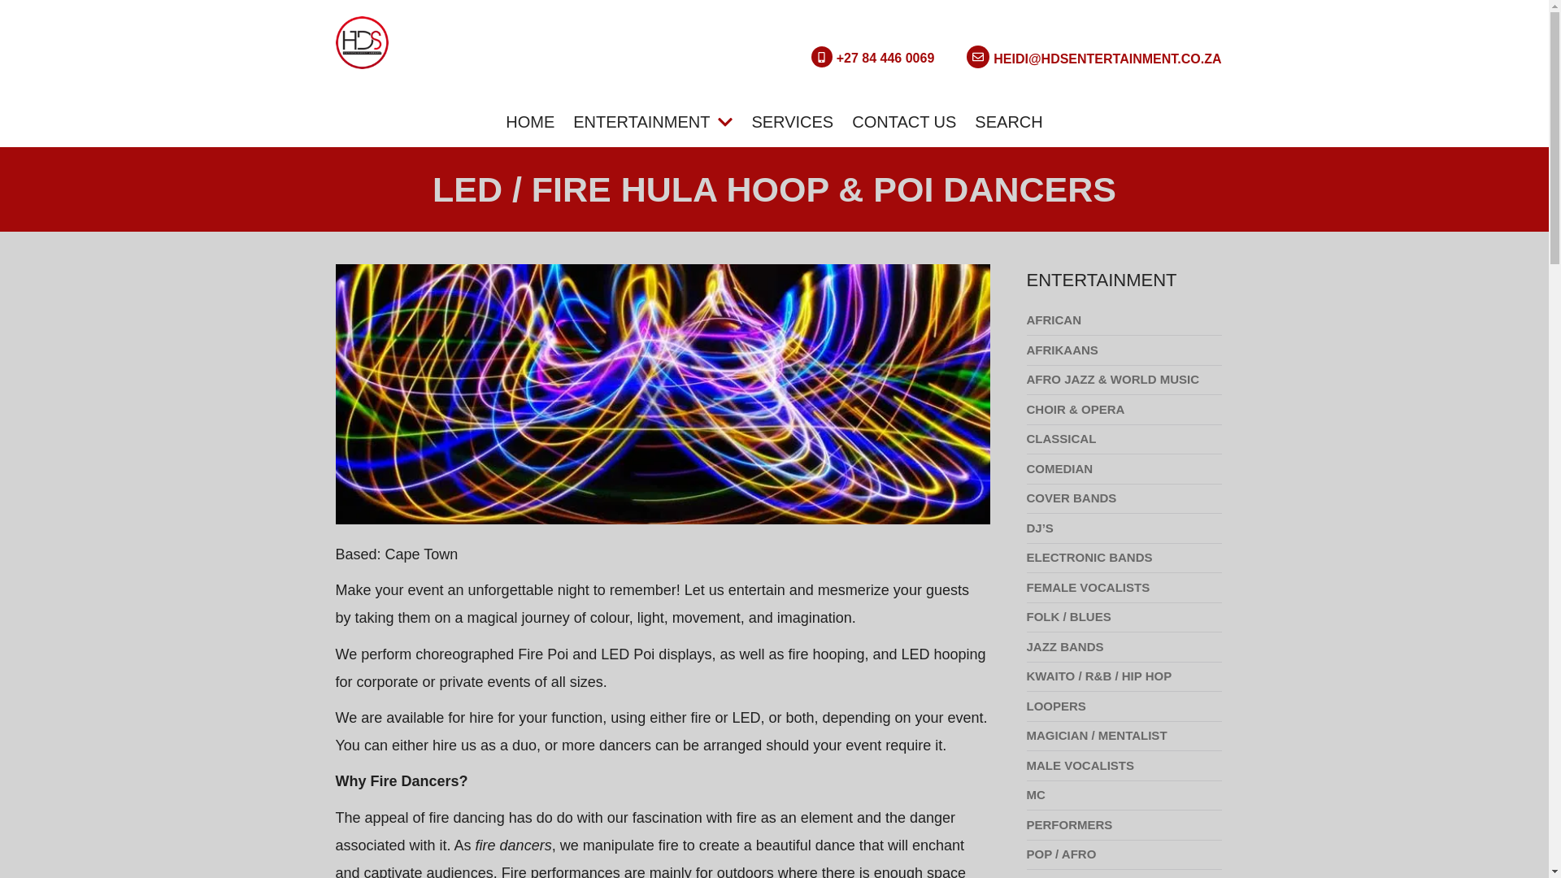  What do you see at coordinates (530, 122) in the screenshot?
I see `HOME` at bounding box center [530, 122].